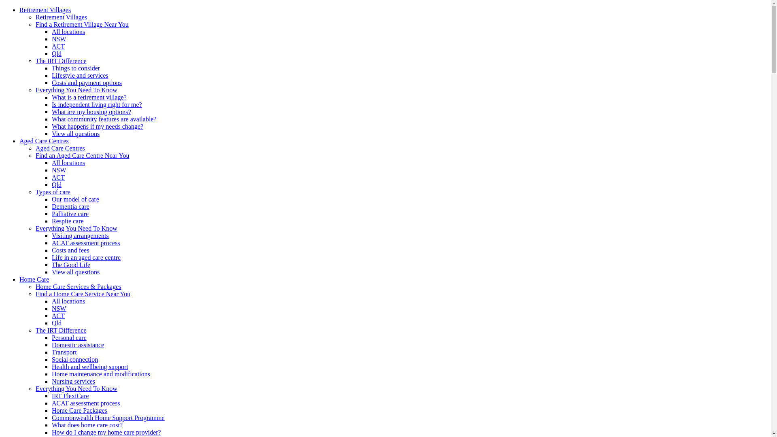  Describe the element at coordinates (74, 381) in the screenshot. I see `Nursing services` at that location.